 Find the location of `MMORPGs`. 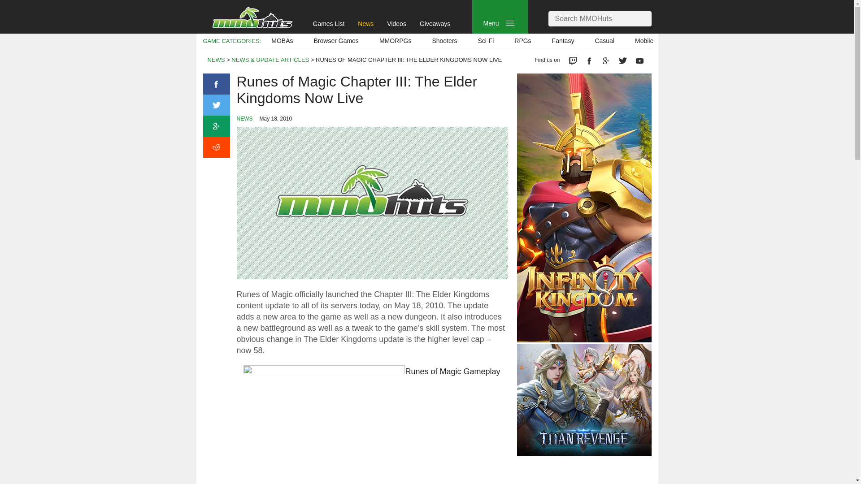

MMORPGs is located at coordinates (396, 41).